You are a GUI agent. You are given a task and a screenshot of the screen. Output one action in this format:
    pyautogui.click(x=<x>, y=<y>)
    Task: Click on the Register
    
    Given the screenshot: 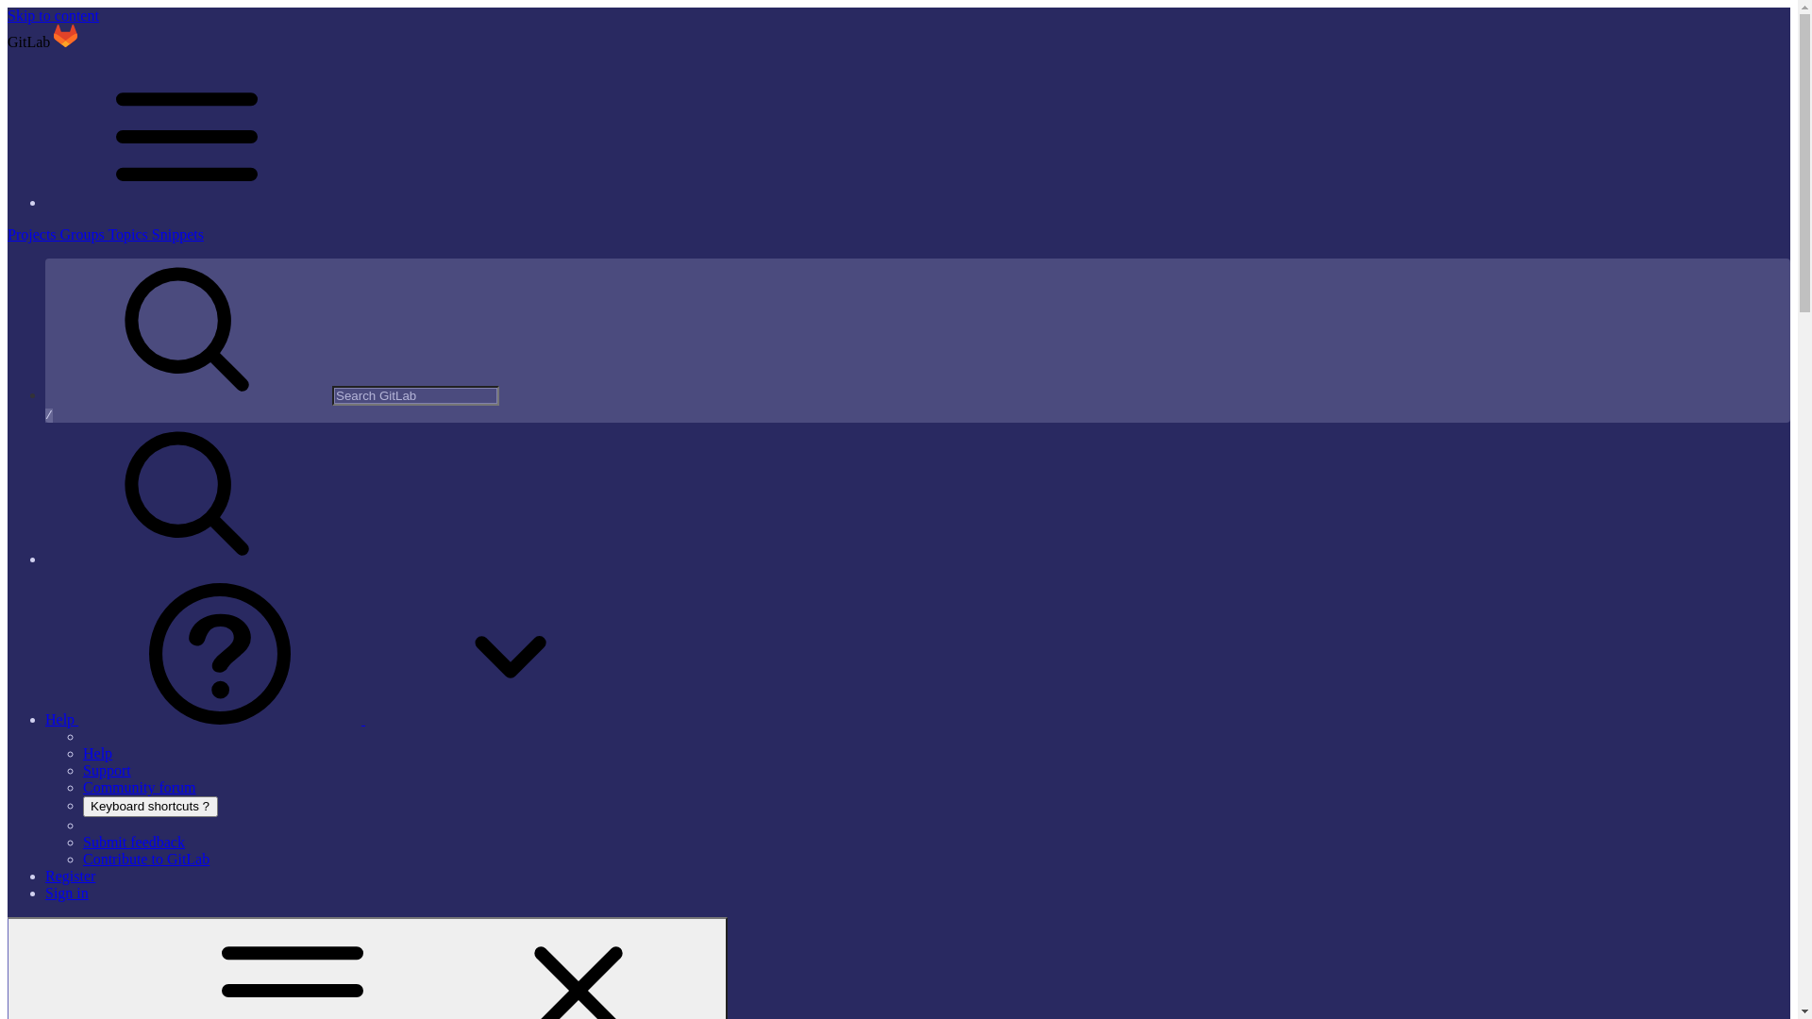 What is the action you would take?
    pyautogui.click(x=70, y=876)
    